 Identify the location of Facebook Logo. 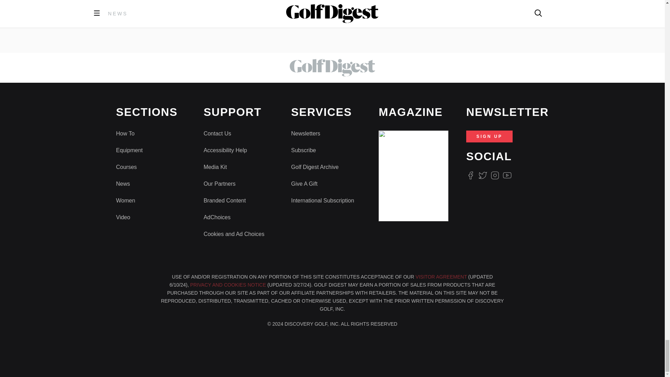
(470, 175).